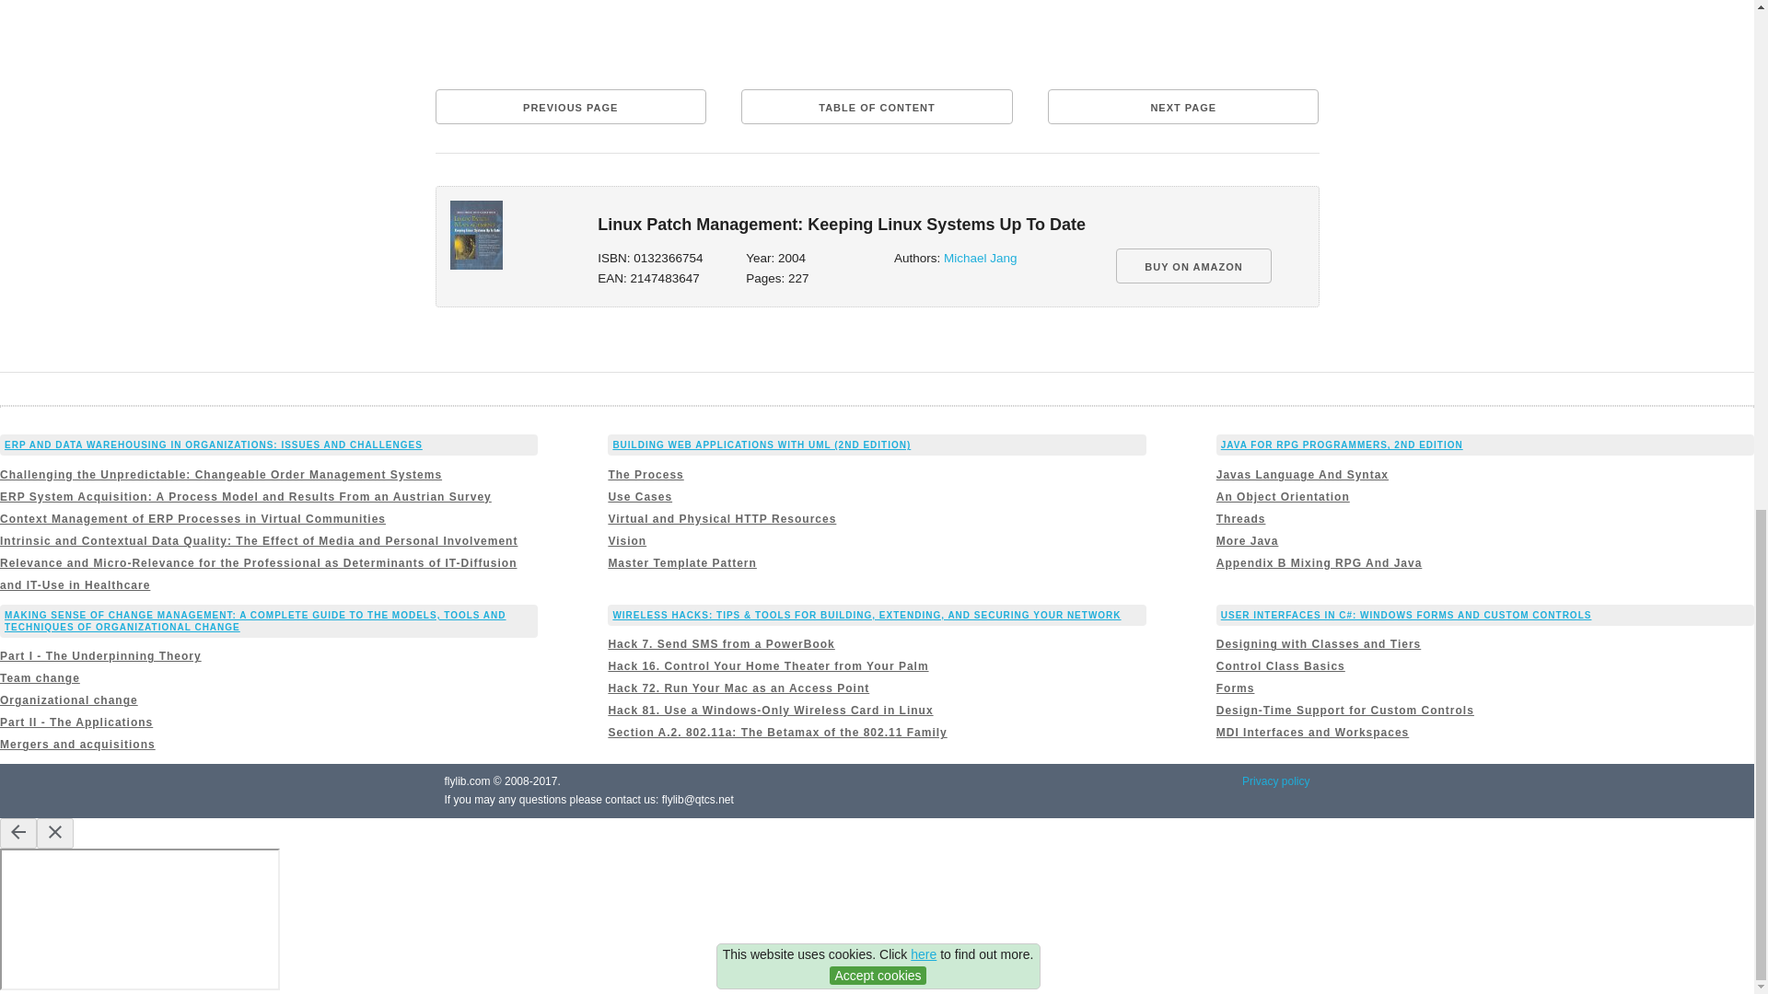 This screenshot has width=1768, height=994. Describe the element at coordinates (681, 562) in the screenshot. I see `Master Template Pattern` at that location.